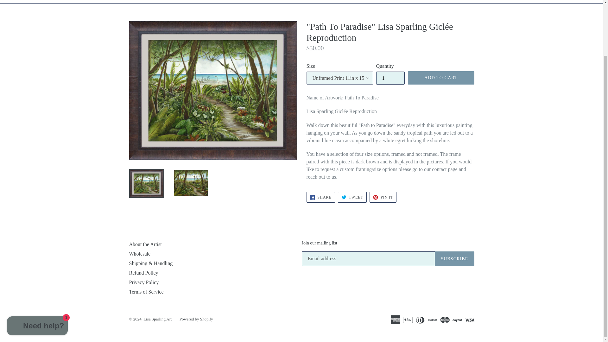  Describe the element at coordinates (320, 197) in the screenshot. I see `Share on Facebook` at that location.